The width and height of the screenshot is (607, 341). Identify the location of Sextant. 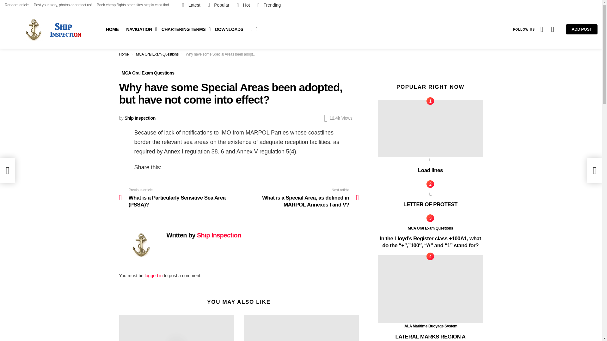
(176, 328).